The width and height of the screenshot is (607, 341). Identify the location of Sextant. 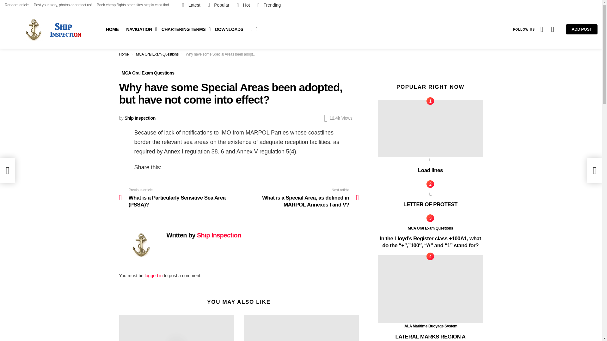
(176, 328).